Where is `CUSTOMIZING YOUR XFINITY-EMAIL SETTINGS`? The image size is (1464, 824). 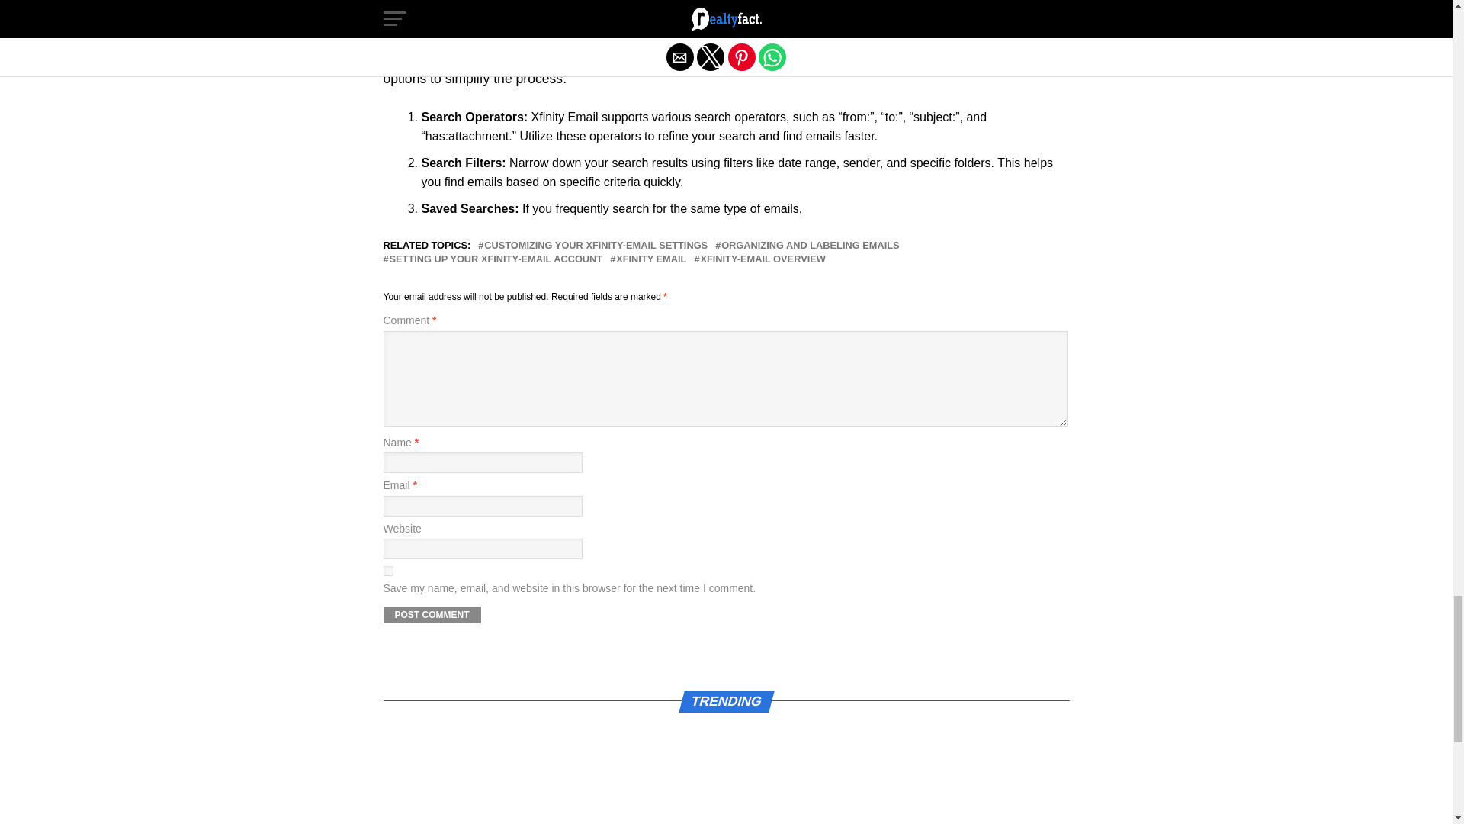 CUSTOMIZING YOUR XFINITY-EMAIL SETTINGS is located at coordinates (596, 246).